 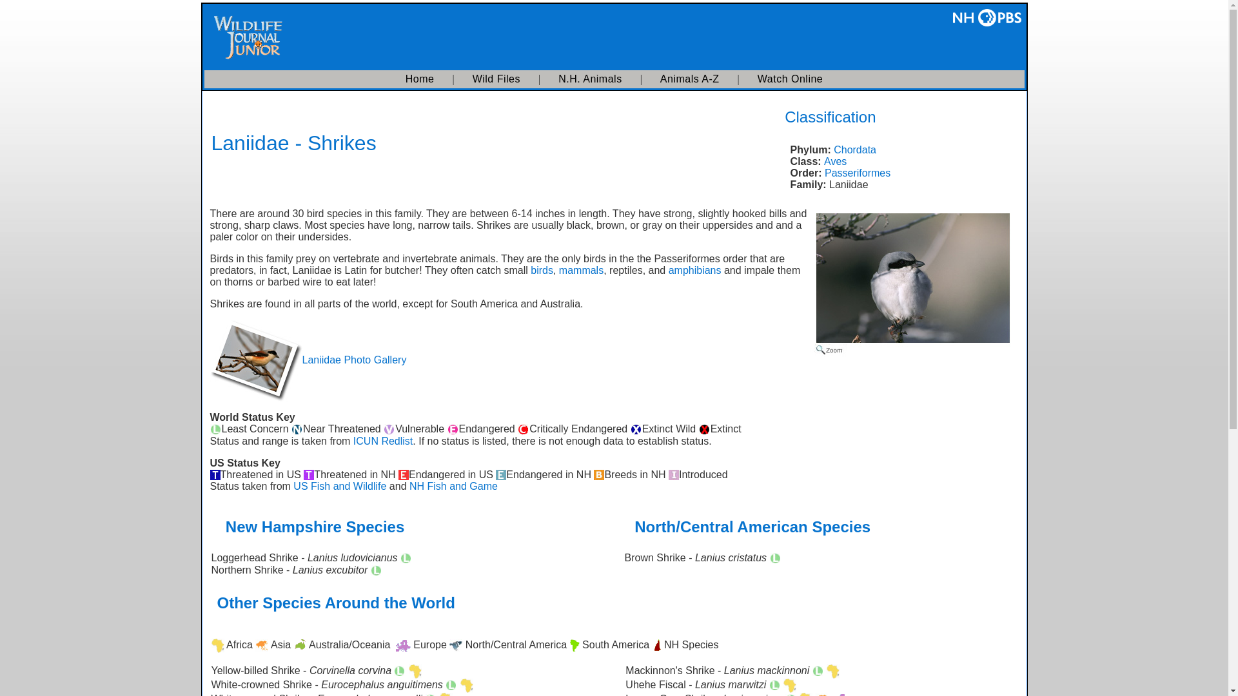 I want to click on Laniidae Photo Gallery, so click(x=353, y=360).